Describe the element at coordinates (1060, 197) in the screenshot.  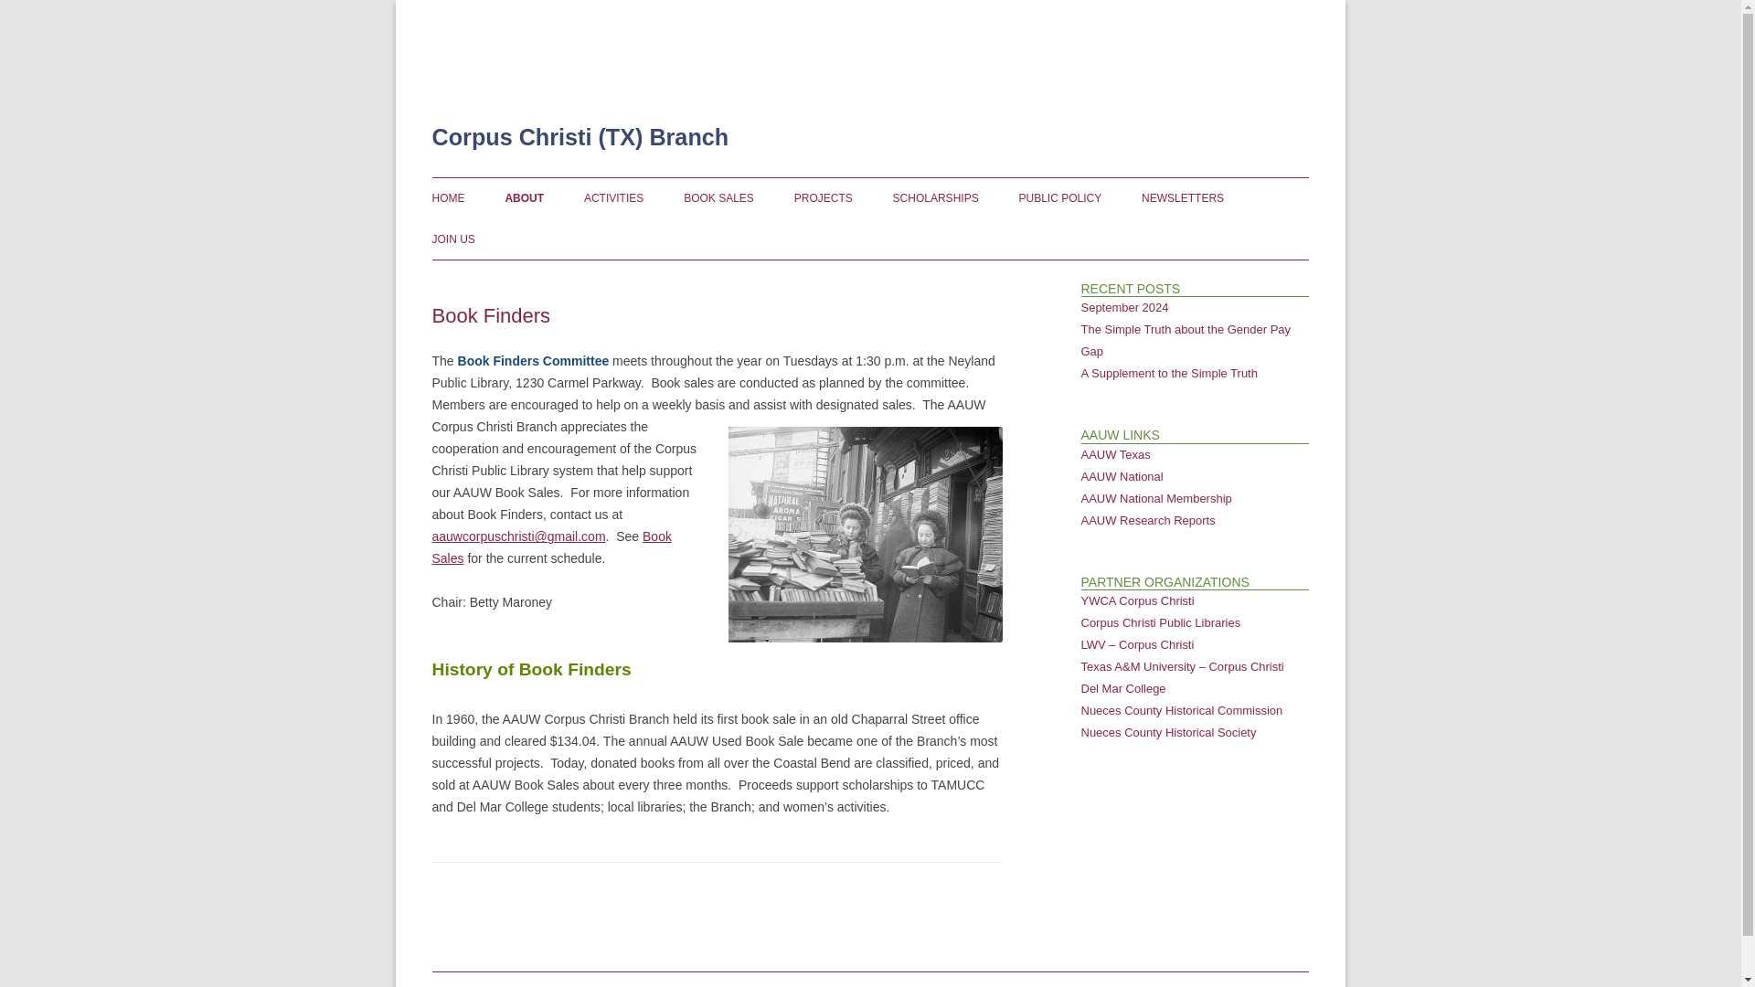
I see `PUBLIC POLICY` at that location.